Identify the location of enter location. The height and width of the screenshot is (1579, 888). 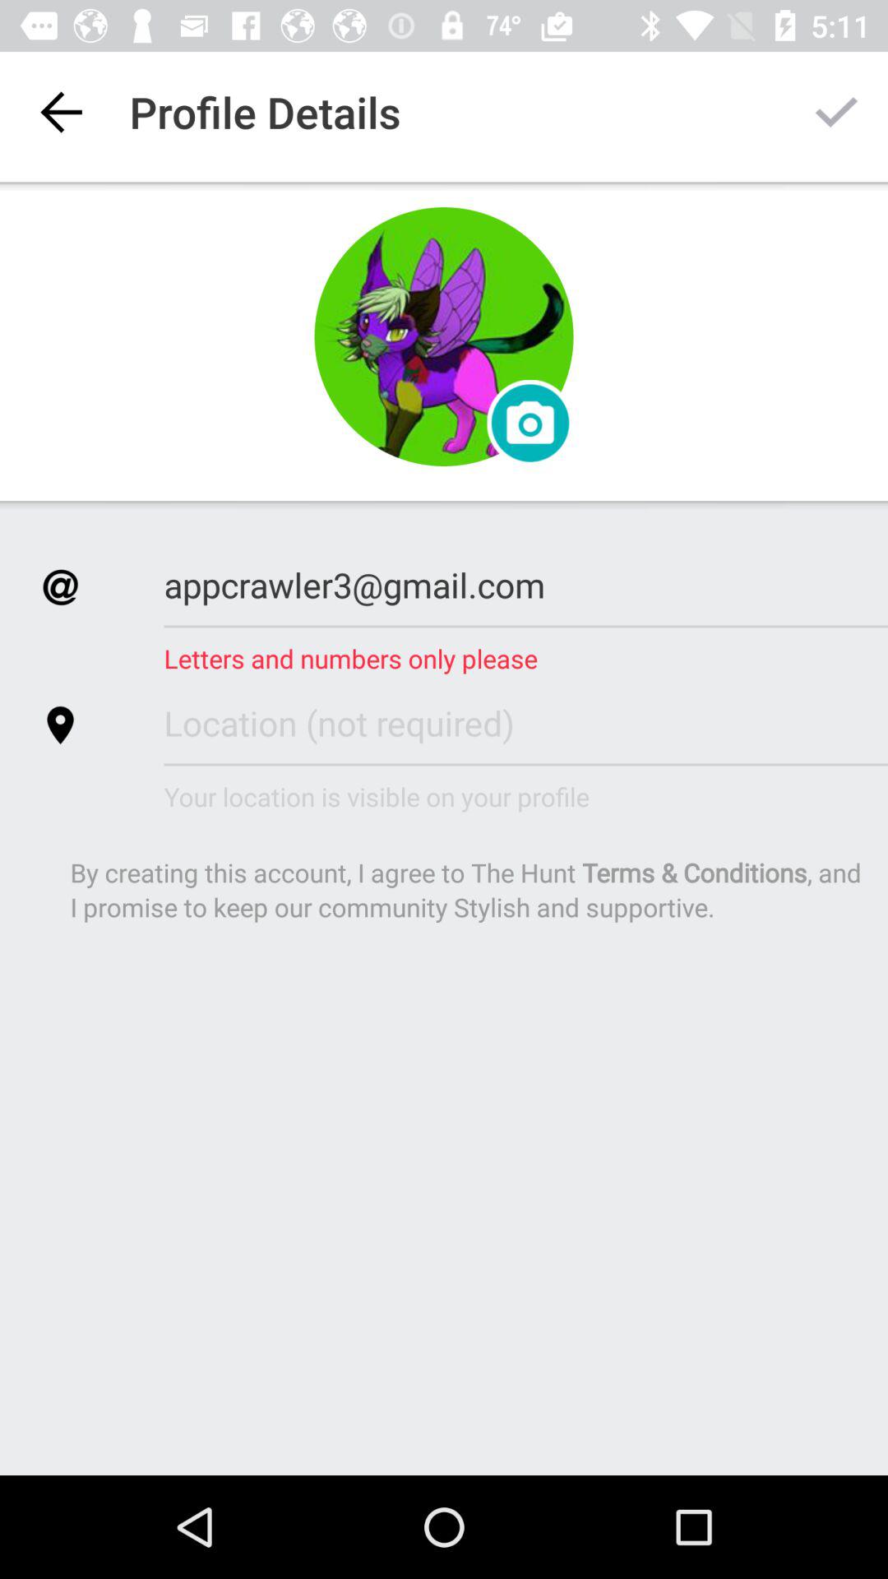
(526, 722).